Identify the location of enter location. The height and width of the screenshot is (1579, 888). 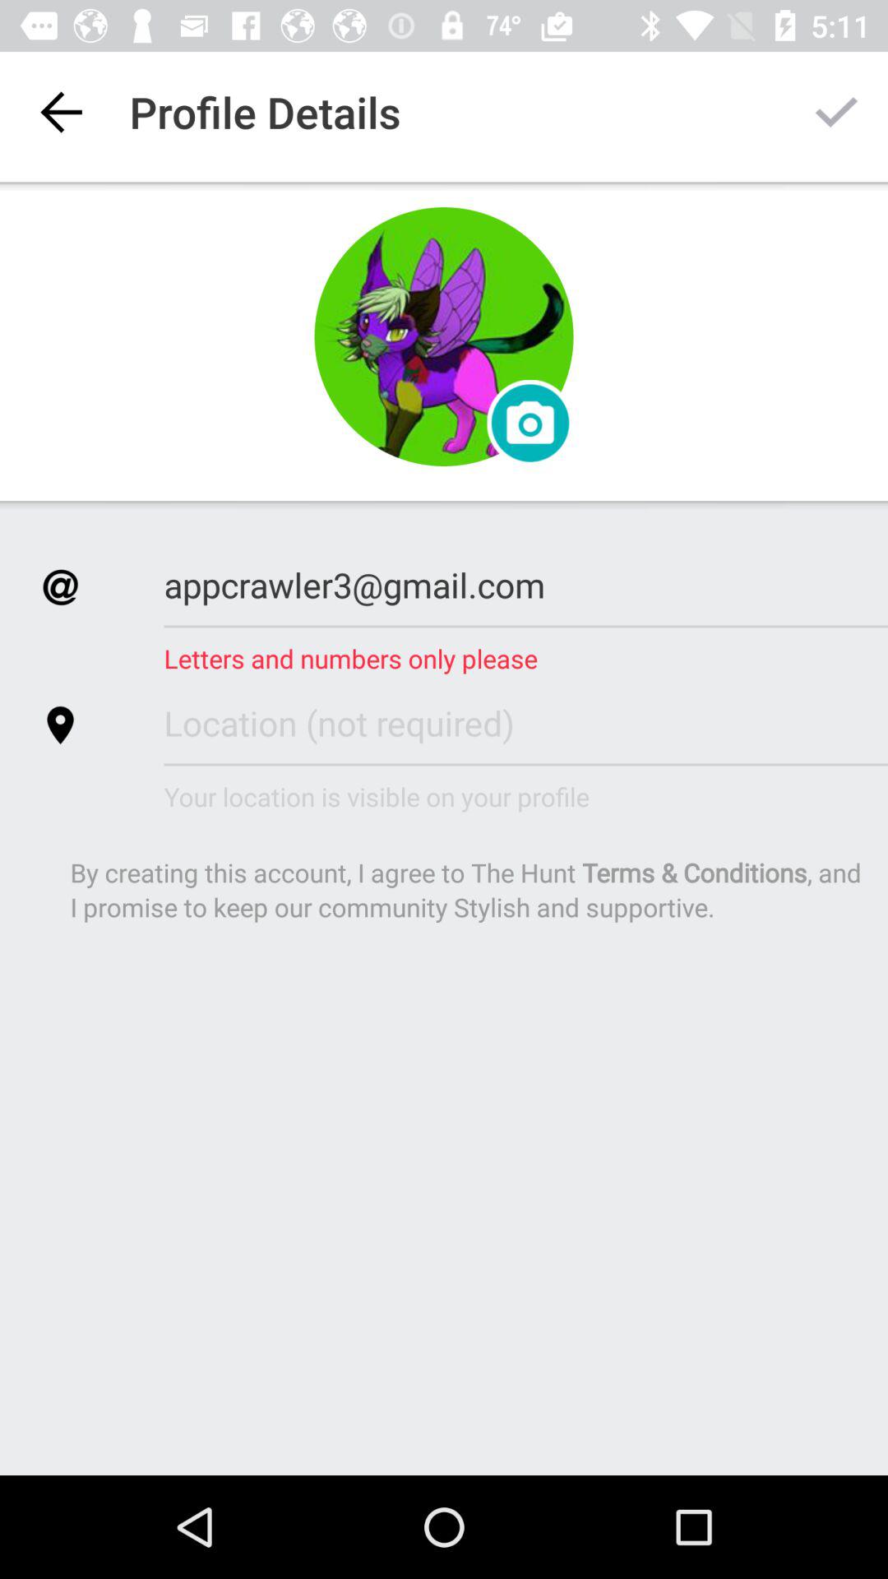
(526, 722).